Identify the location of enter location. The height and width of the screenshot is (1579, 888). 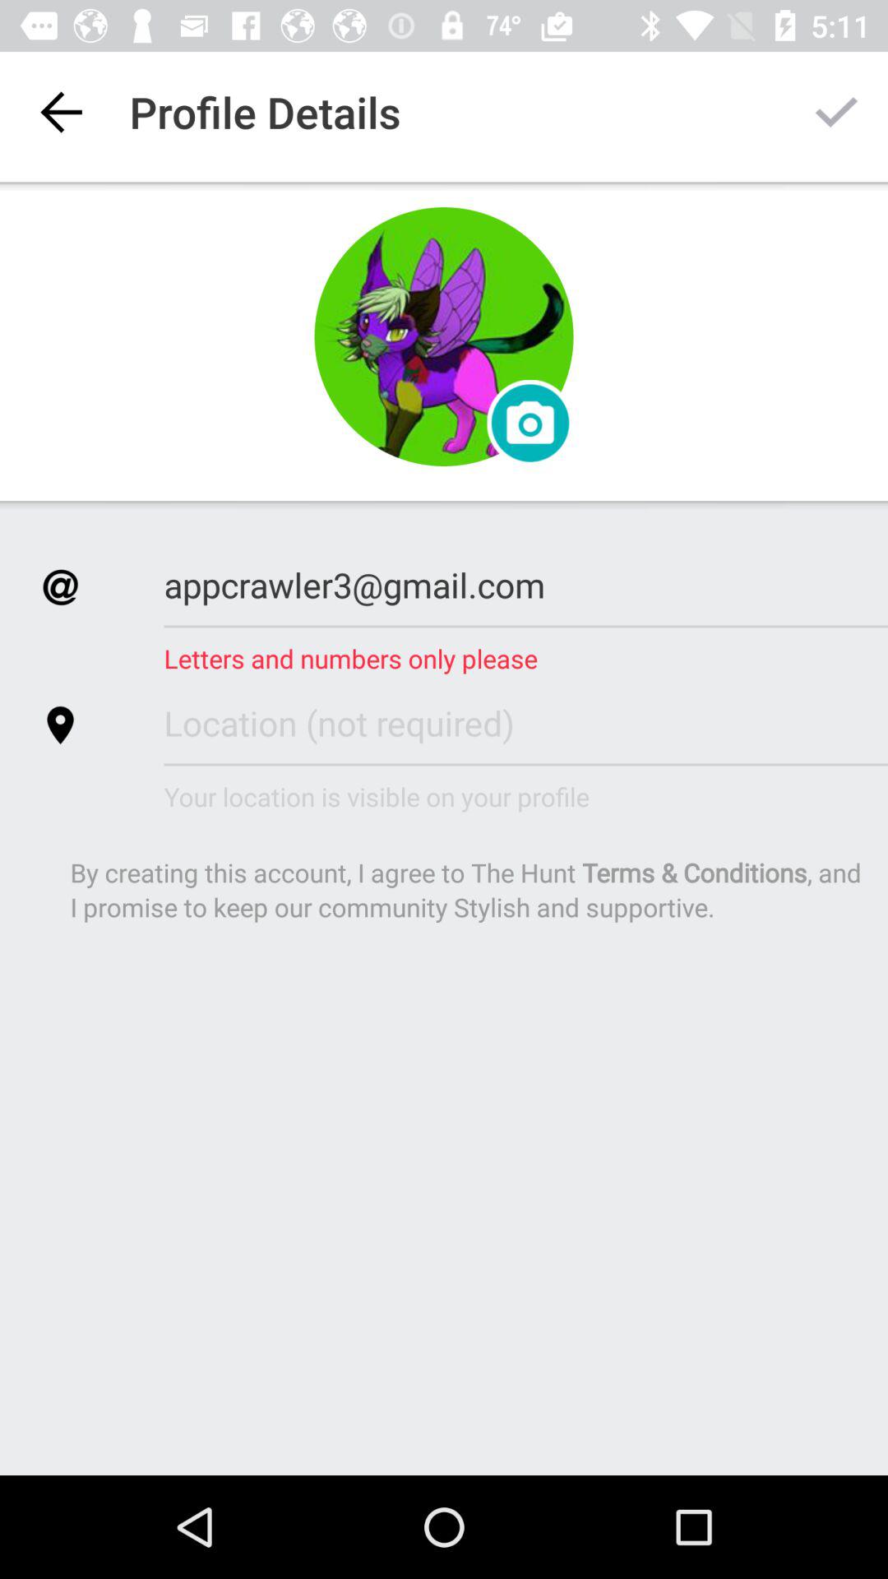
(526, 722).